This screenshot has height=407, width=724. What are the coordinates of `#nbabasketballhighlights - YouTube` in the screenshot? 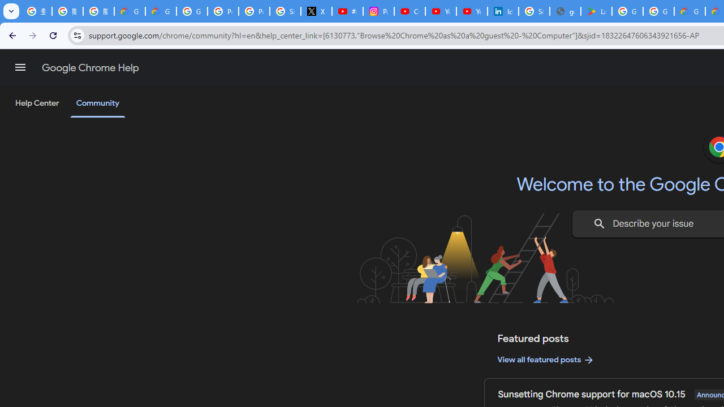 It's located at (347, 11).